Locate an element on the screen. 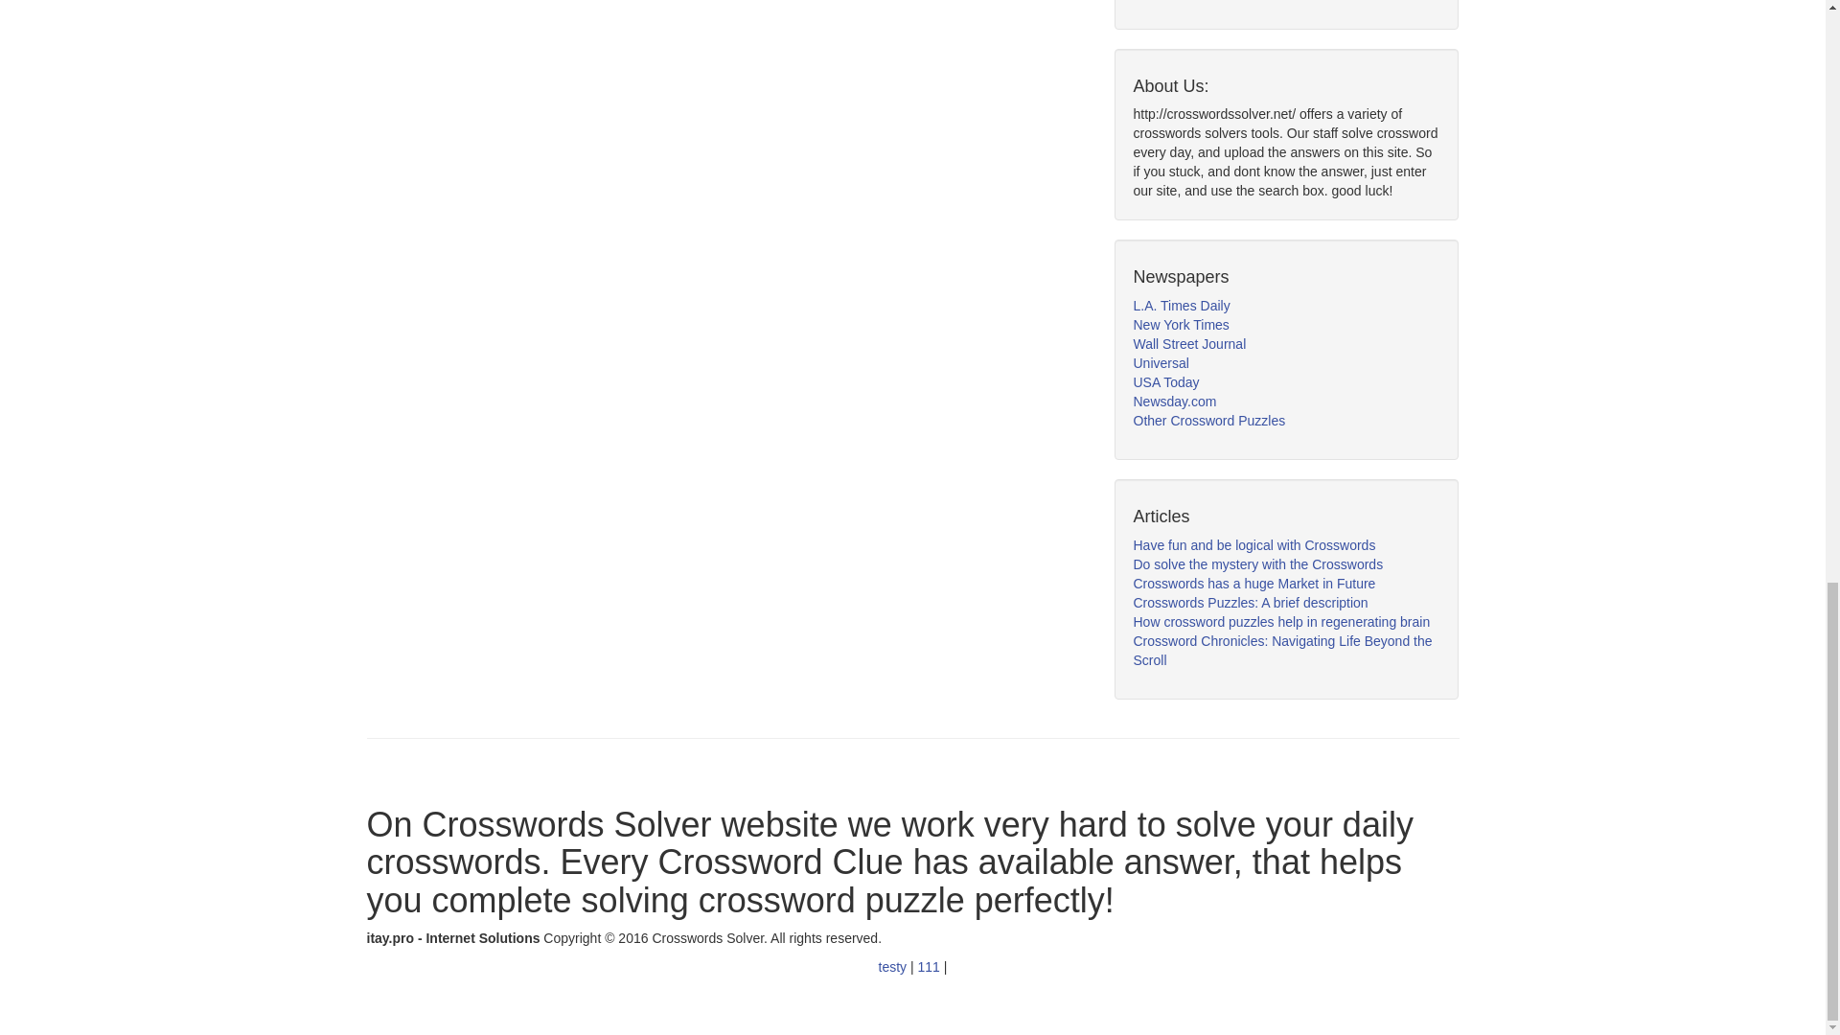  New York Times is located at coordinates (1181, 324).